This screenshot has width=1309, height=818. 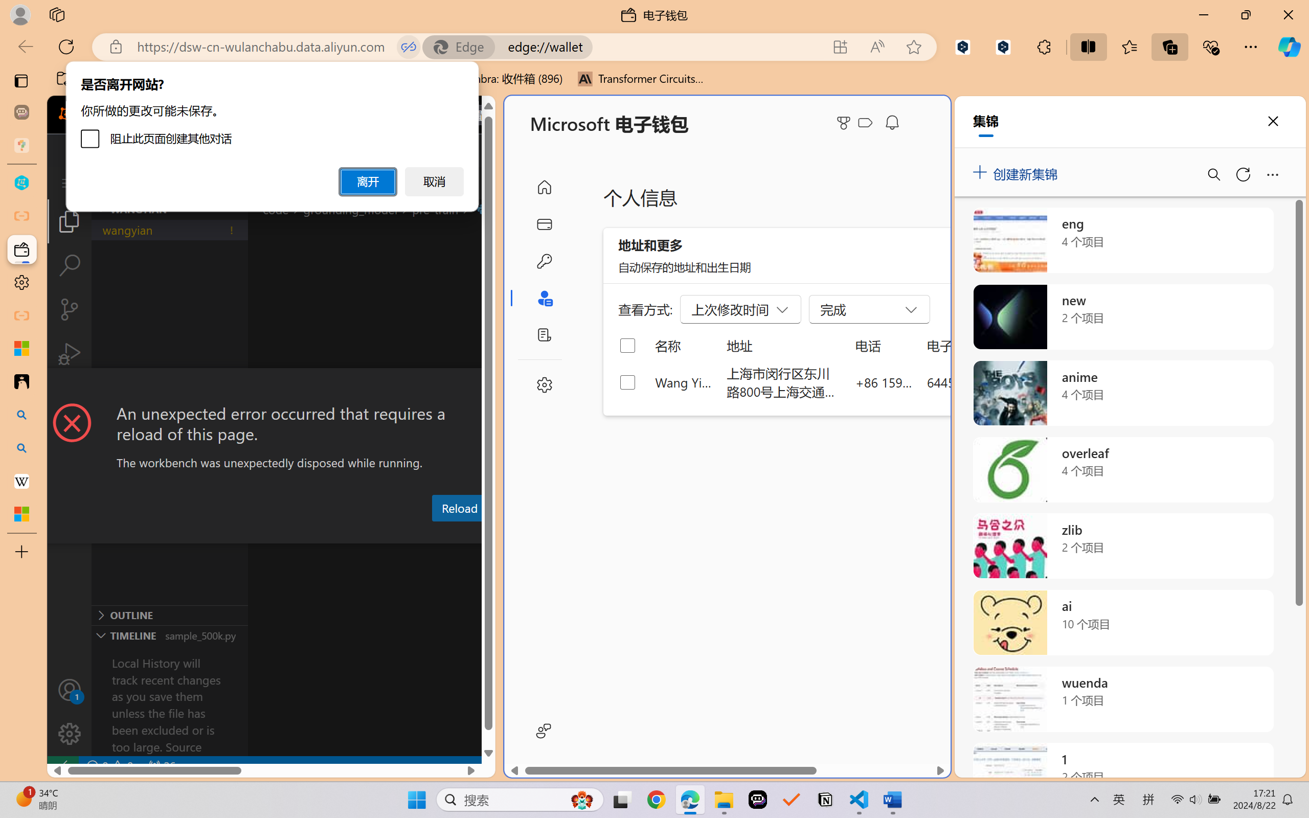 What do you see at coordinates (70, 712) in the screenshot?
I see `Manage` at bounding box center [70, 712].